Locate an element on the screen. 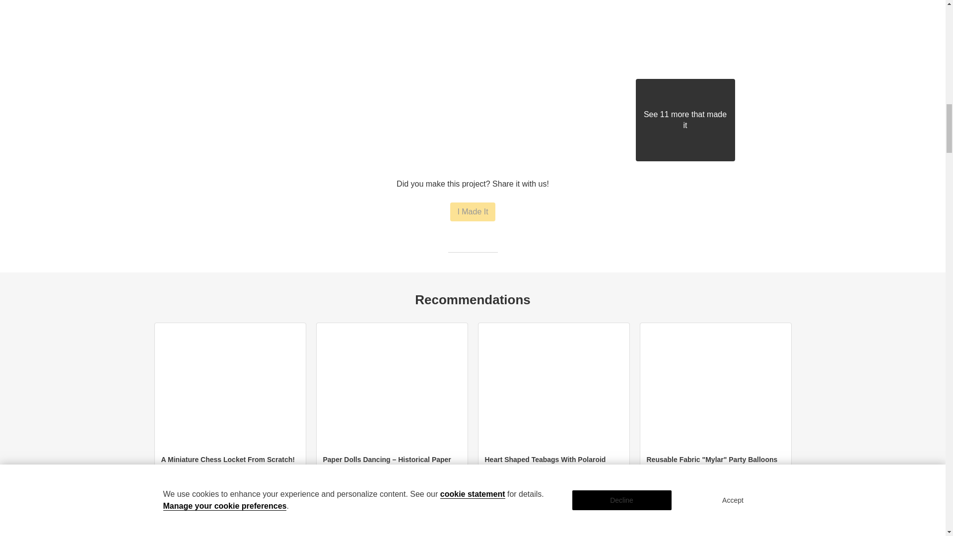 The image size is (953, 536). Views Count is located at coordinates (282, 497).